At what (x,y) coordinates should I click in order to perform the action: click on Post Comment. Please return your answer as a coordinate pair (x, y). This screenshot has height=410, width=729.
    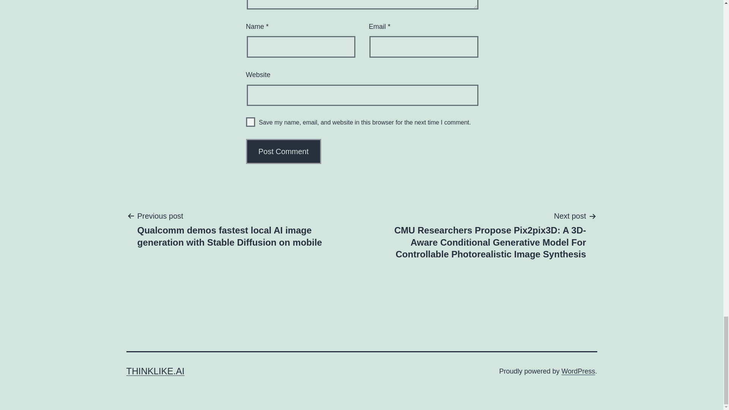
    Looking at the image, I should click on (284, 151).